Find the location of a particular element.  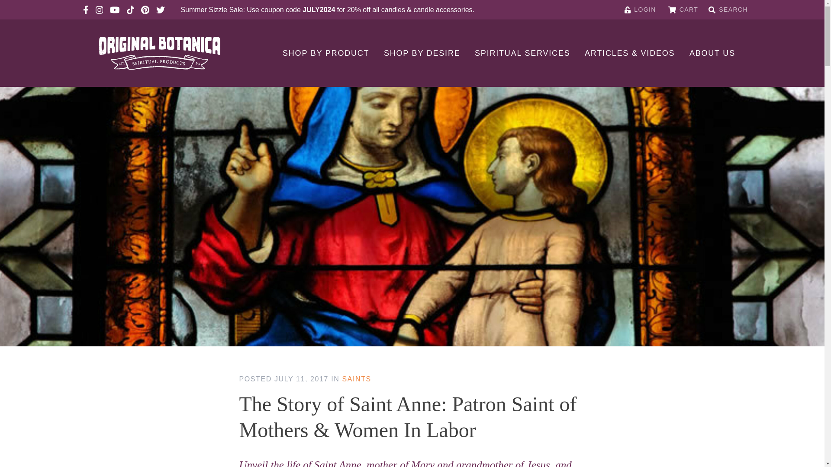

Original Products Botanica instagram Link is located at coordinates (99, 10).